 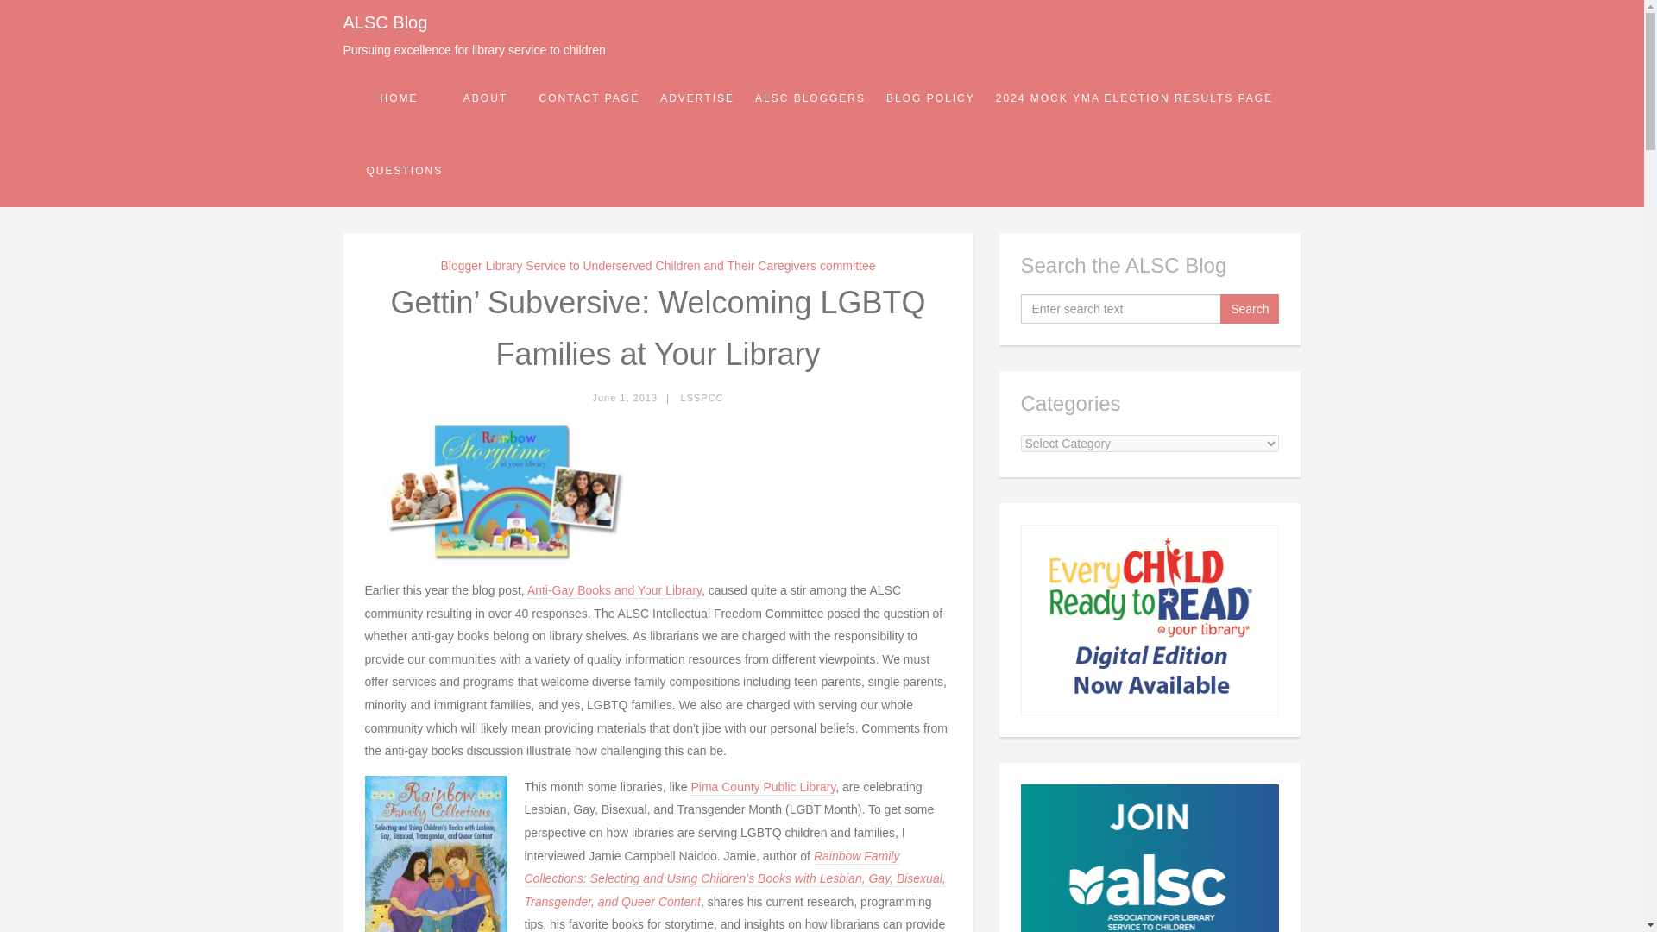 I want to click on Anti-Gay Books and Your Library, so click(x=614, y=591).